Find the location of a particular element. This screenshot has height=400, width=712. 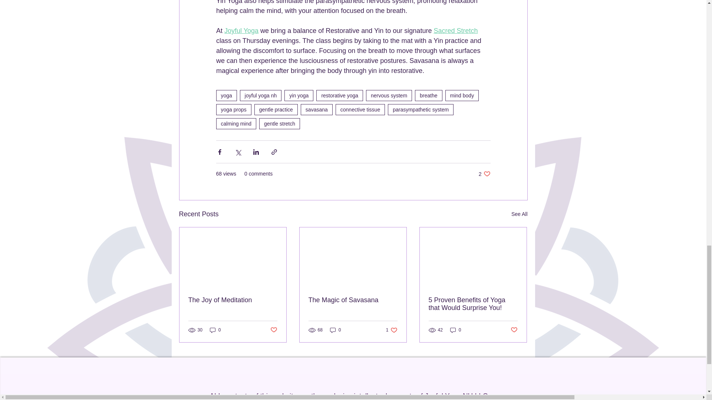

calming mind is located at coordinates (235, 123).